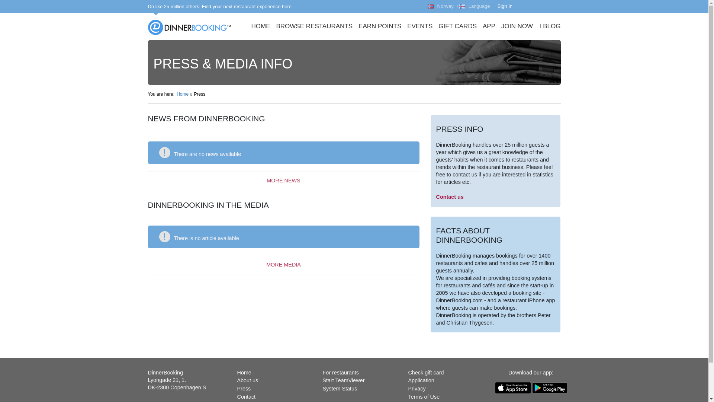 This screenshot has width=714, height=402. I want to click on Norway, so click(440, 6).